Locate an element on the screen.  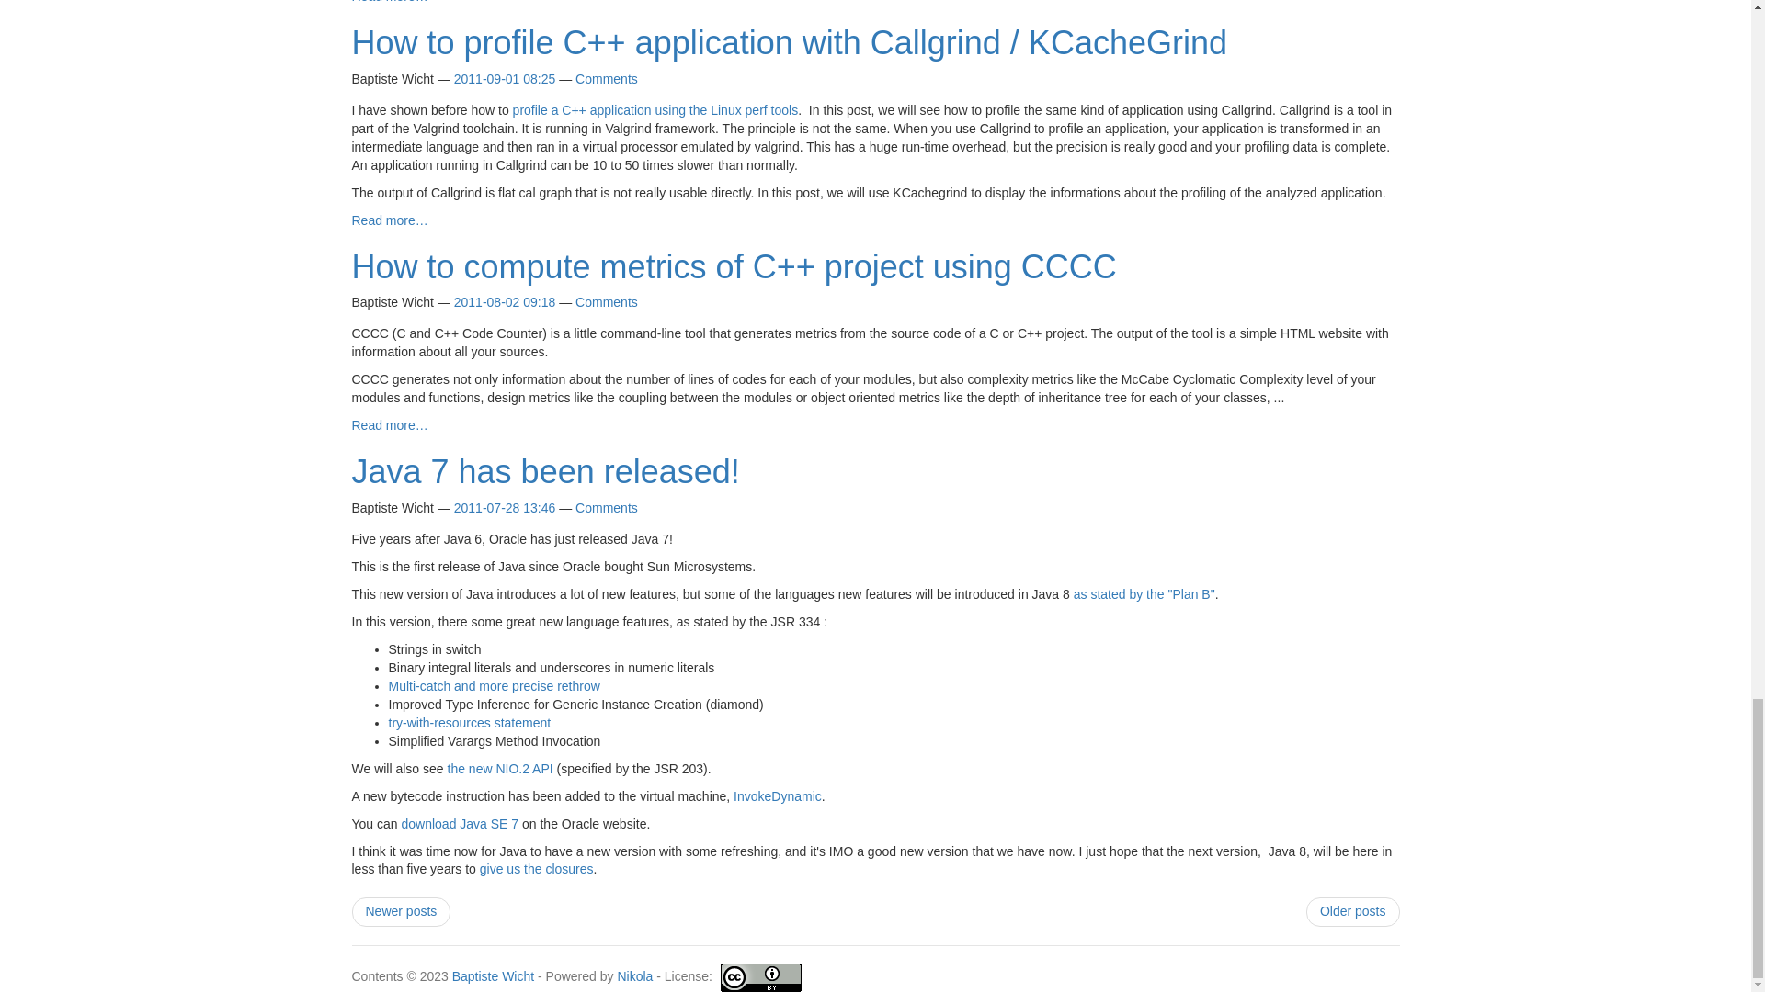
2011-08-02 09:18 is located at coordinates (504, 301).